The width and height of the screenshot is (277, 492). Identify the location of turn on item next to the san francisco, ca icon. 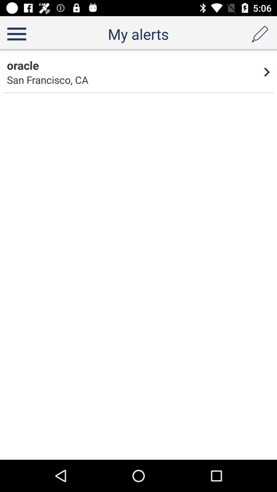
(267, 72).